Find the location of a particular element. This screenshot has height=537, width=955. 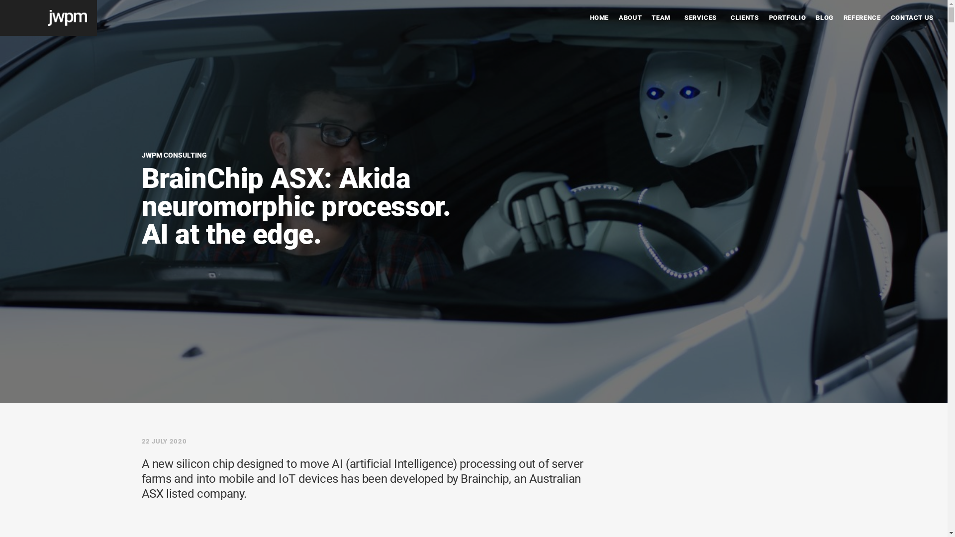

SERVICES is located at coordinates (700, 18).